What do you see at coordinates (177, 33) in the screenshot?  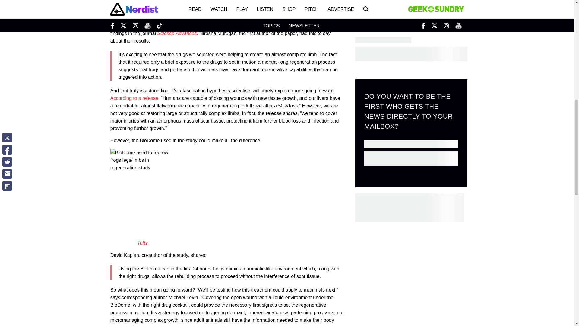 I see `Science Advances` at bounding box center [177, 33].